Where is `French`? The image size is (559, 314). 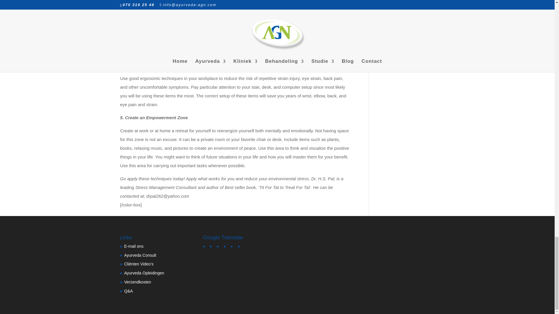
French is located at coordinates (220, 245).